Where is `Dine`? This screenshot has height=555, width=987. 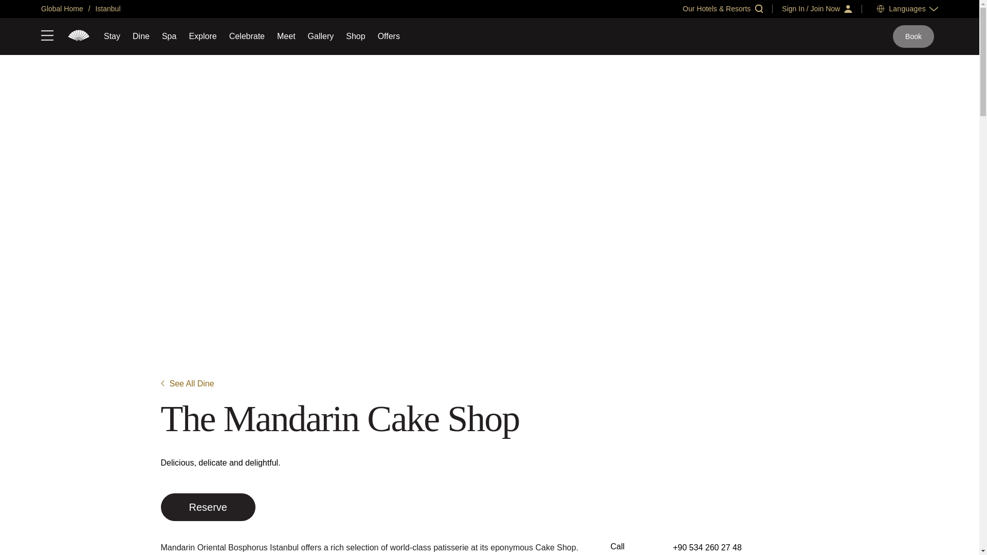
Dine is located at coordinates (141, 36).